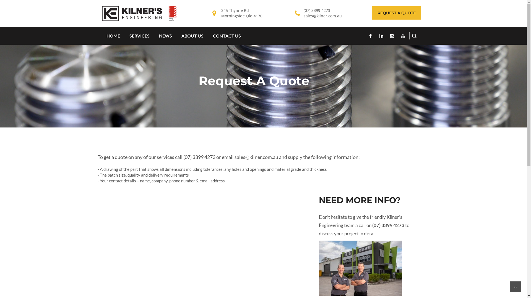 This screenshot has width=531, height=298. I want to click on SERVICES, so click(139, 36).